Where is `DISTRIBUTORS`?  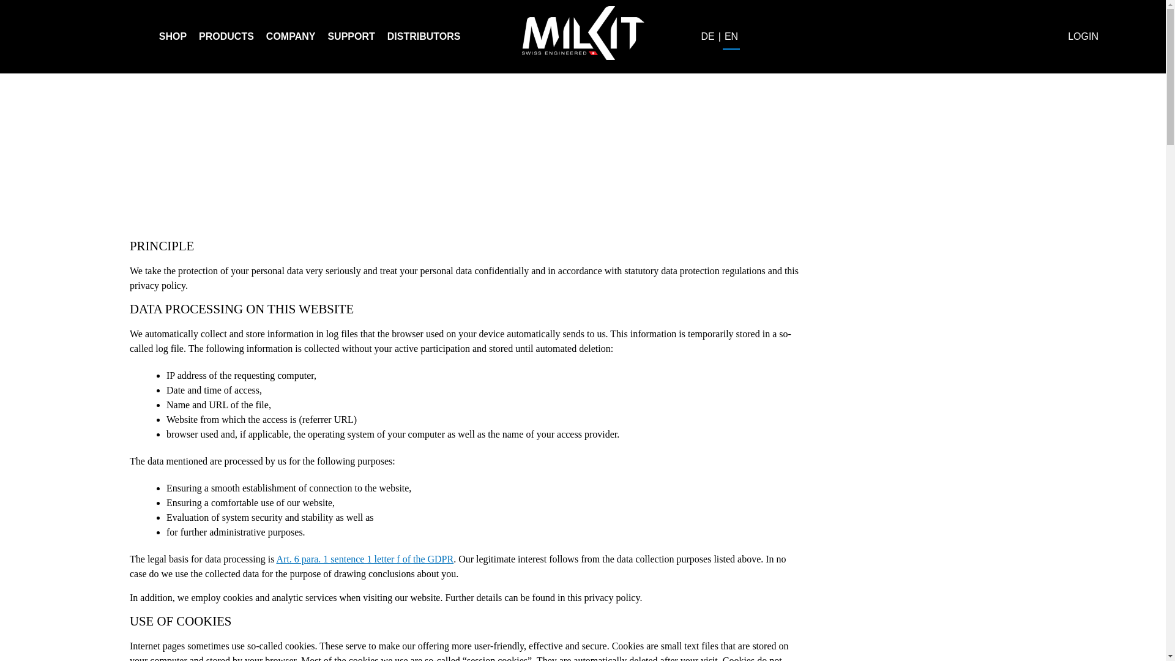 DISTRIBUTORS is located at coordinates (423, 37).